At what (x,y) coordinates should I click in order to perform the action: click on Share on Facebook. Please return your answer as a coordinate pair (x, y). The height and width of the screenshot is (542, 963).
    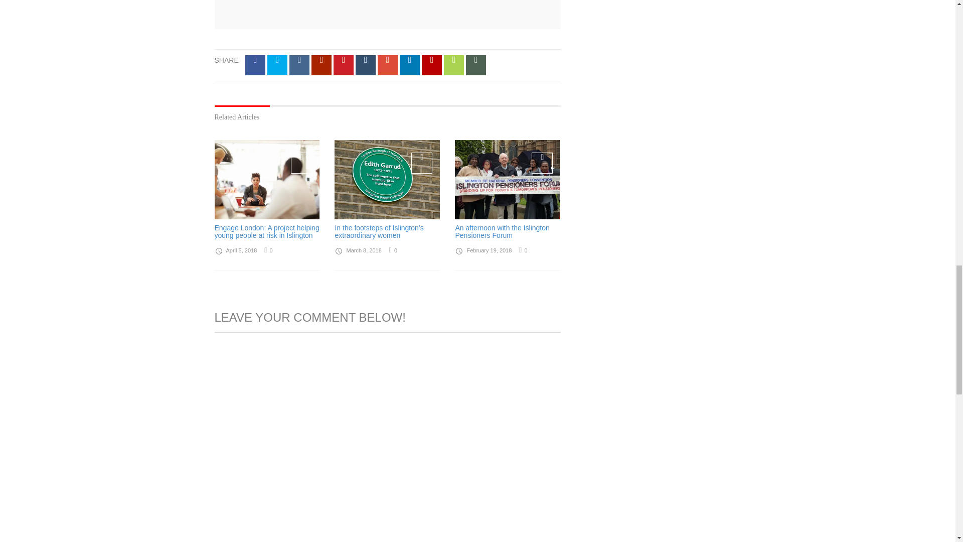
    Looking at the image, I should click on (255, 65).